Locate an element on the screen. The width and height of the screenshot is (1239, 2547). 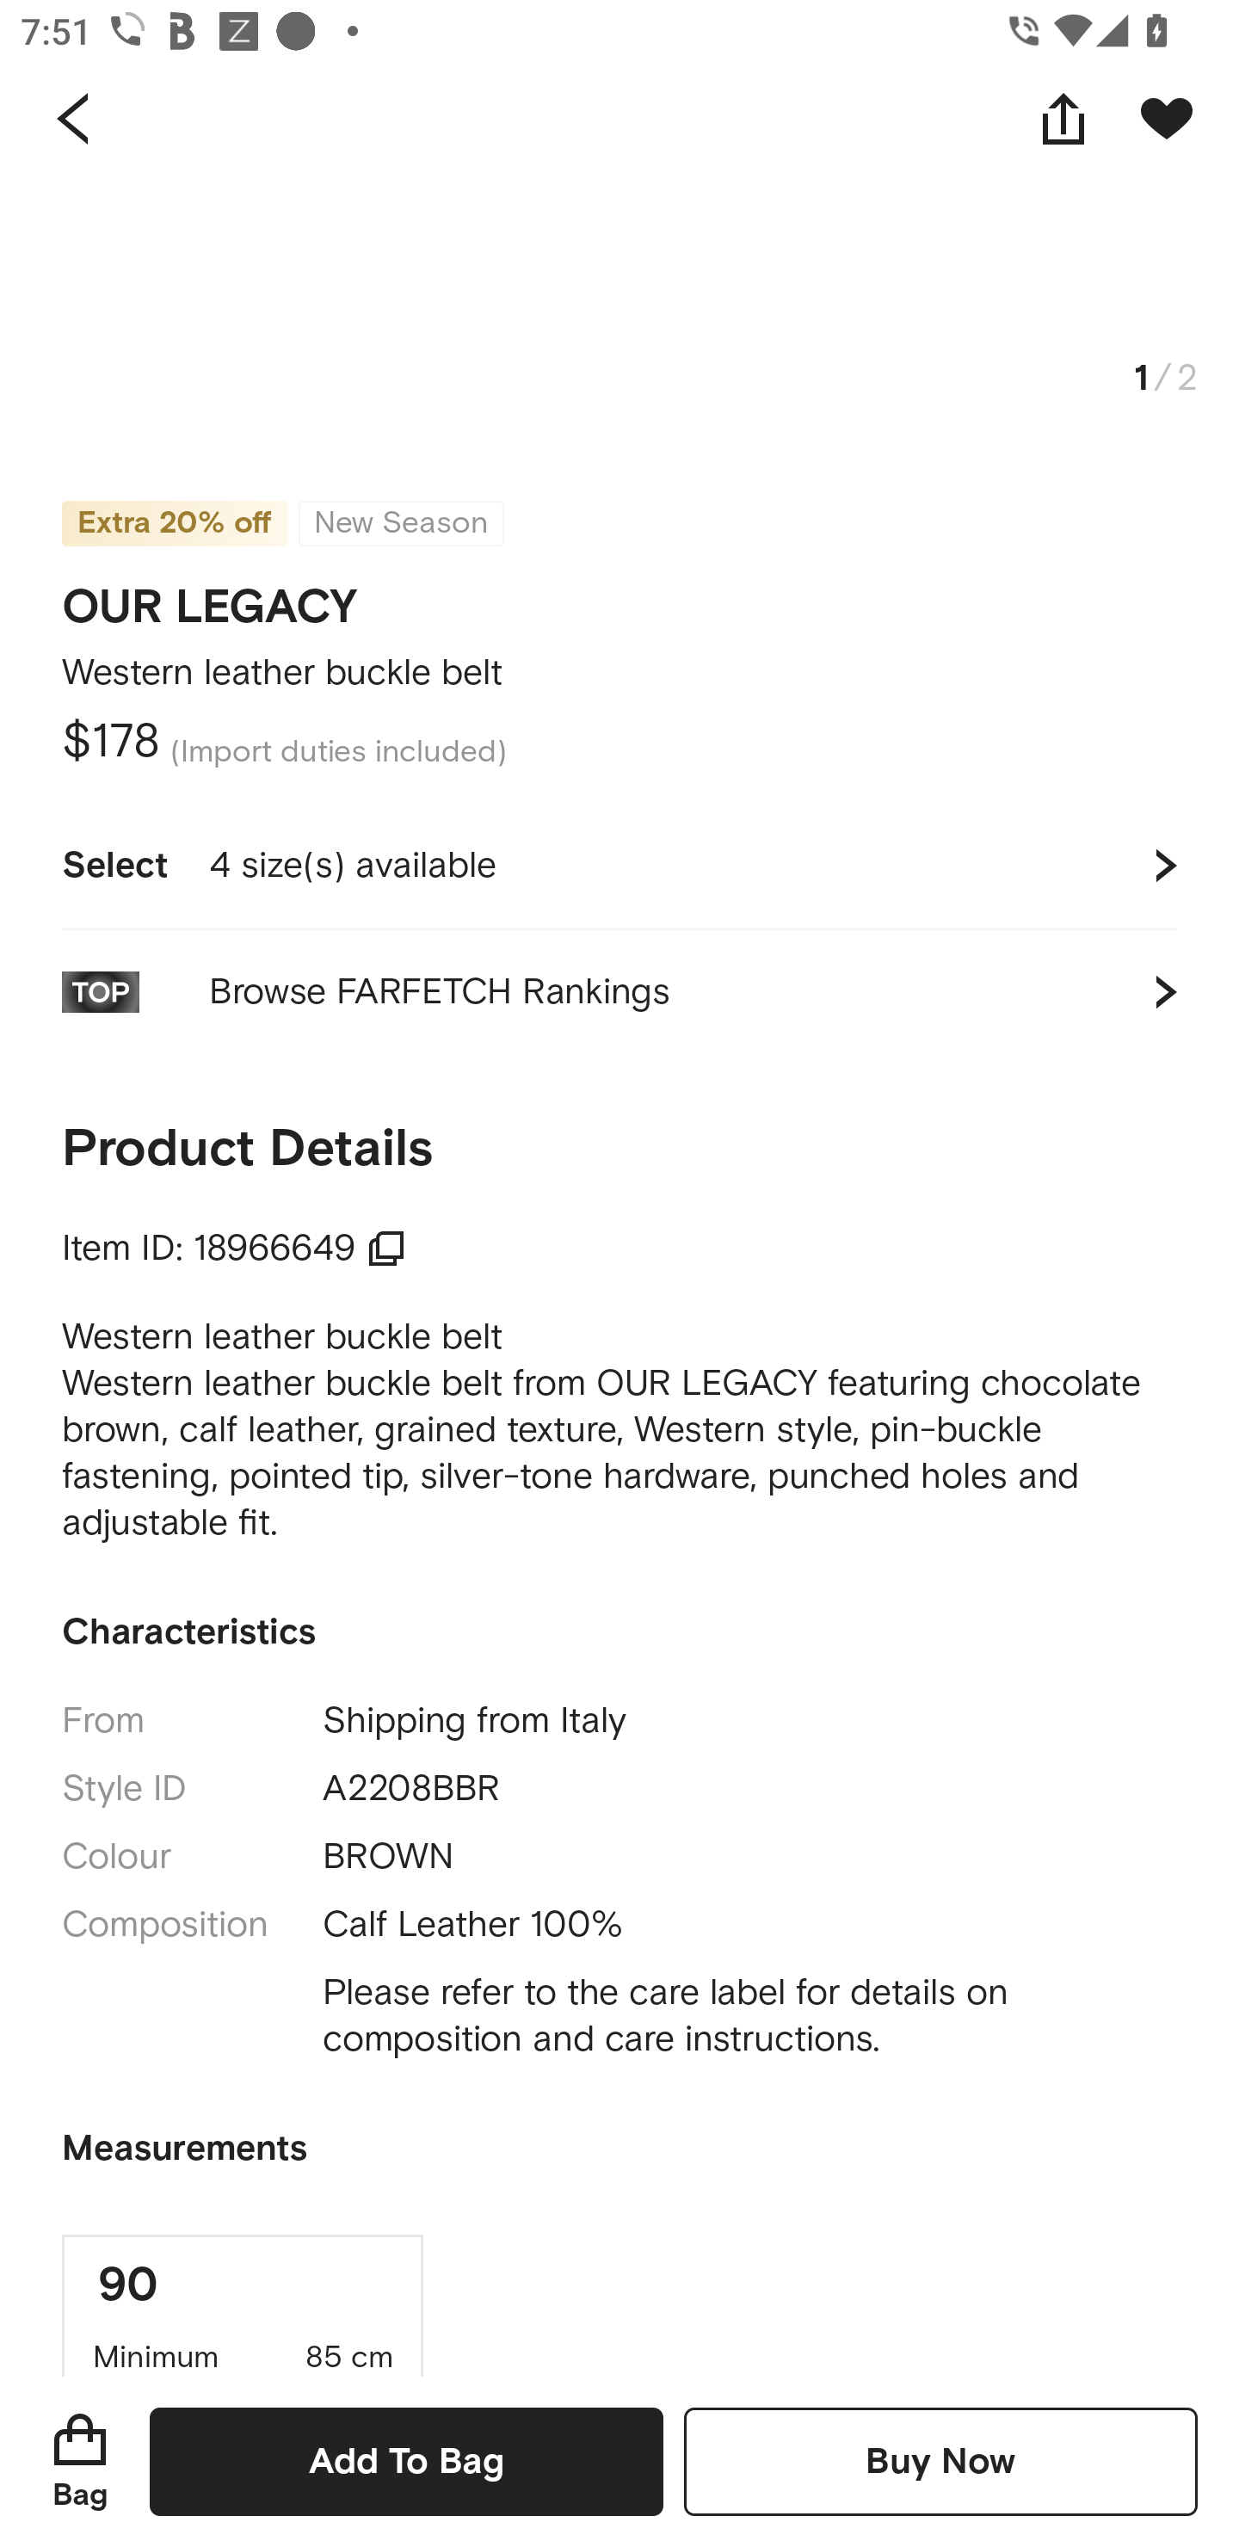
Buy Now is located at coordinates (940, 2461).